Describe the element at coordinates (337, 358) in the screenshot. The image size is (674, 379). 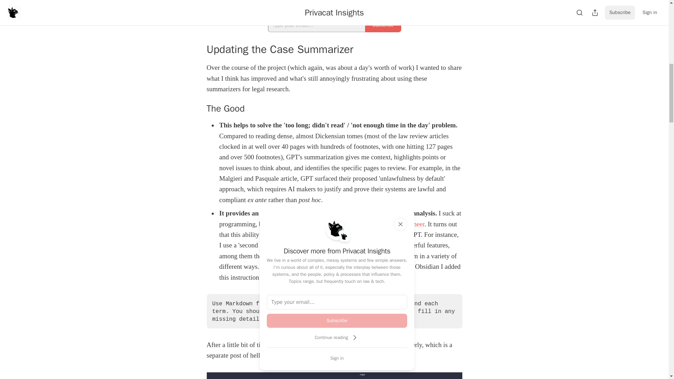
I see `Sign in` at that location.